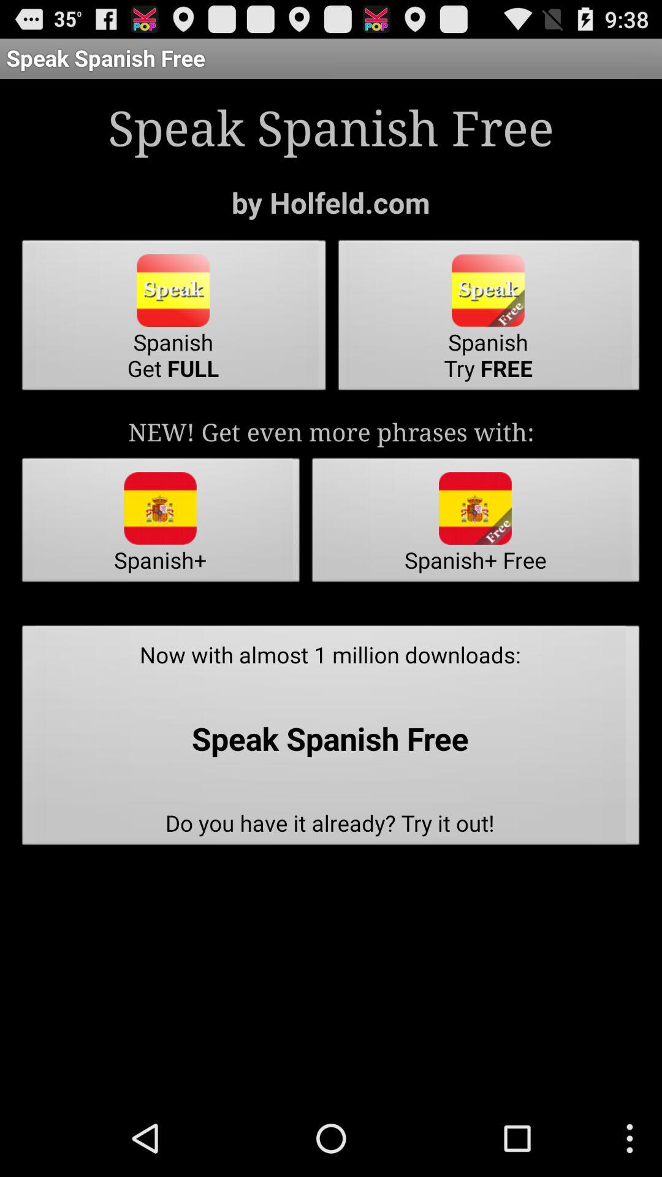 The height and width of the screenshot is (1177, 662). I want to click on press now with almost icon, so click(331, 739).